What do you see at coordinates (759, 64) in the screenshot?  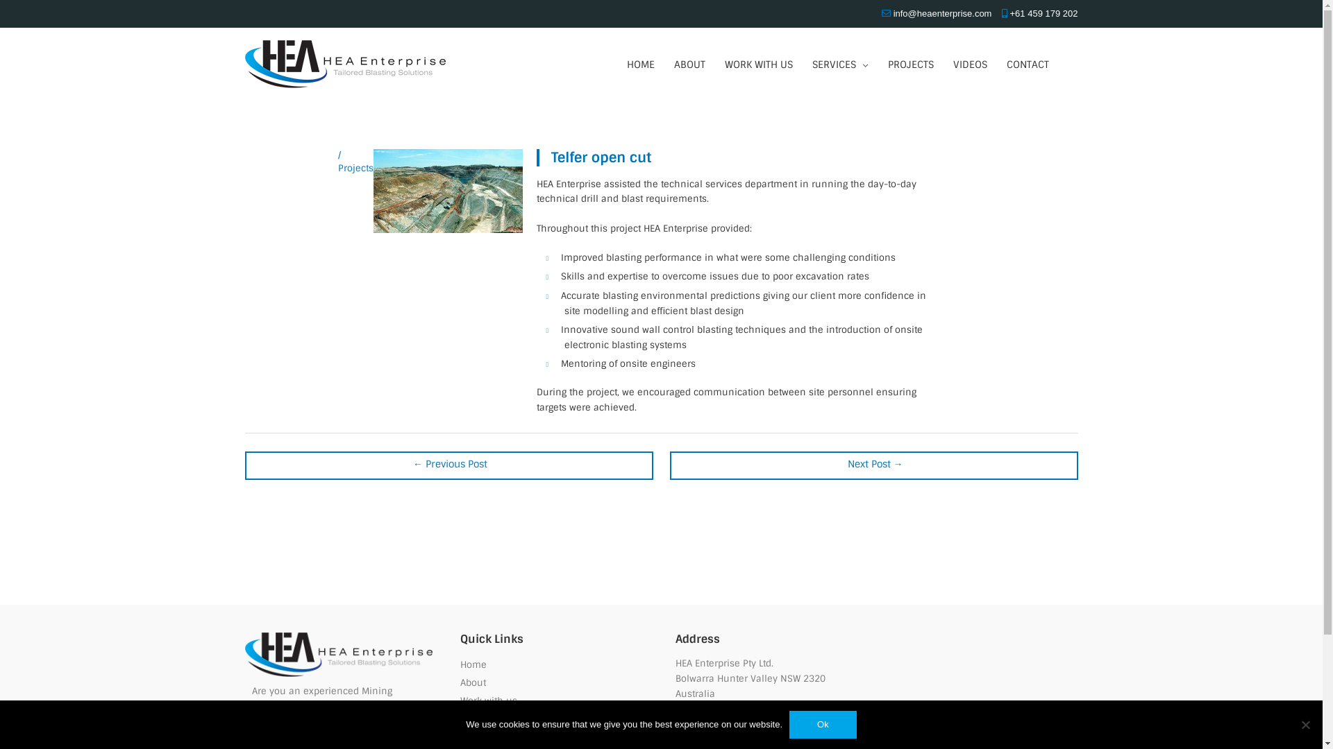 I see `WORK WITH US` at bounding box center [759, 64].